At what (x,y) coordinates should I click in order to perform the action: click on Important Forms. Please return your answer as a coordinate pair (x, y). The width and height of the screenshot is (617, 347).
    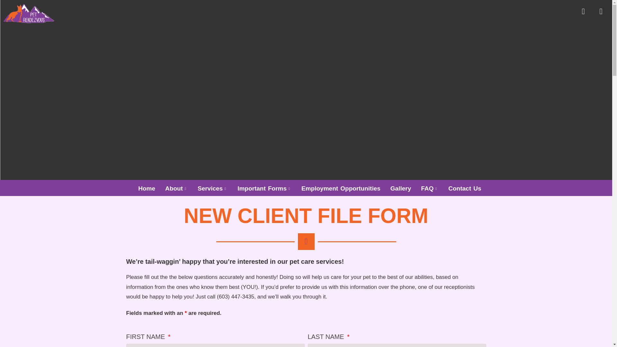
    Looking at the image, I should click on (264, 188).